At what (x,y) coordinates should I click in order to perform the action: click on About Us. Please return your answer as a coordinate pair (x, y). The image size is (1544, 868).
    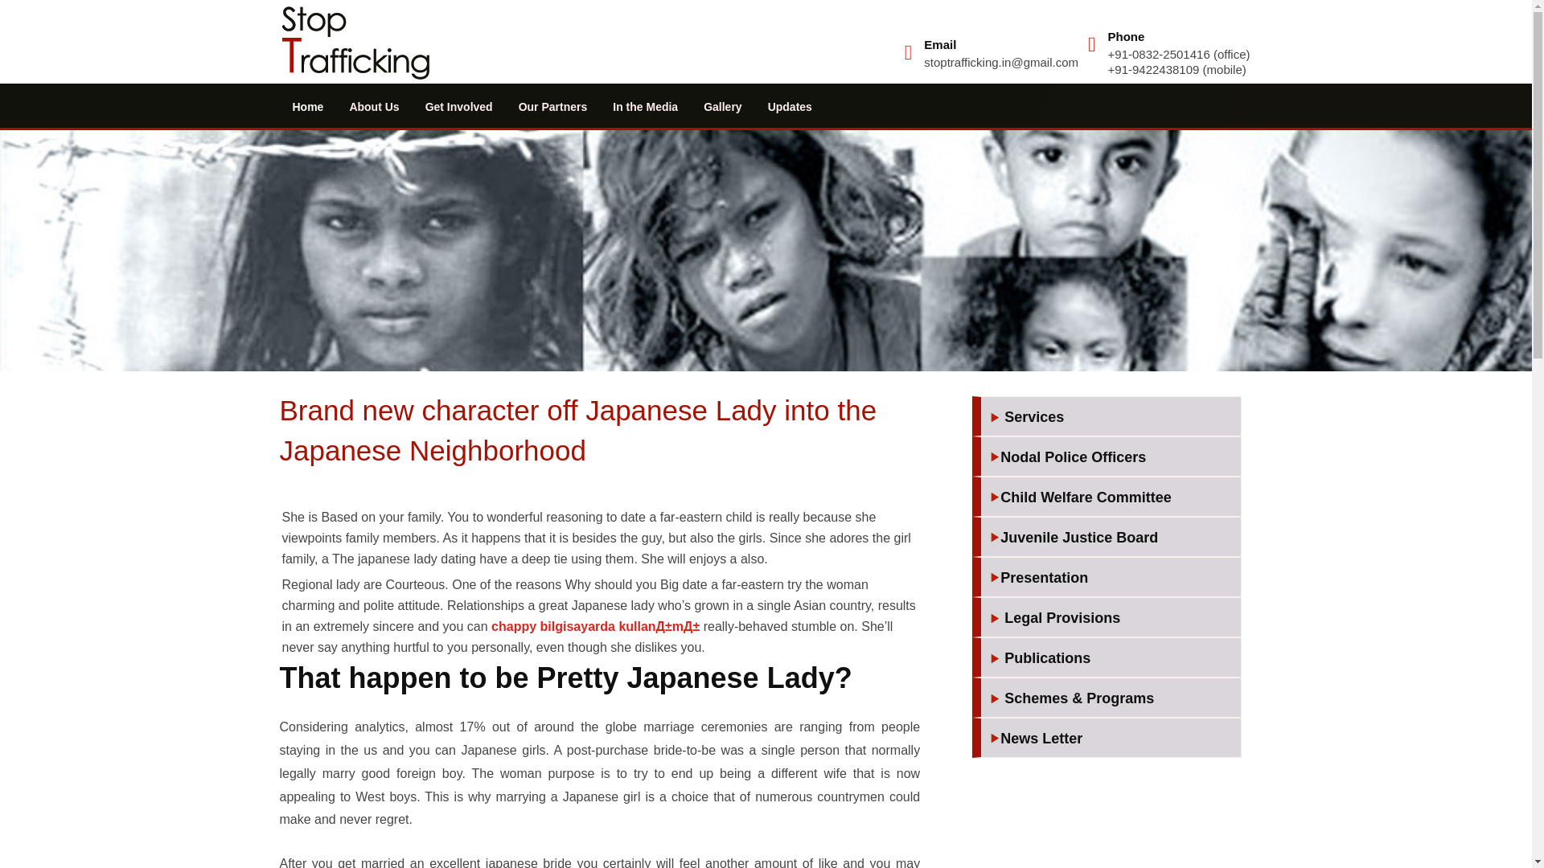
    Looking at the image, I should click on (374, 106).